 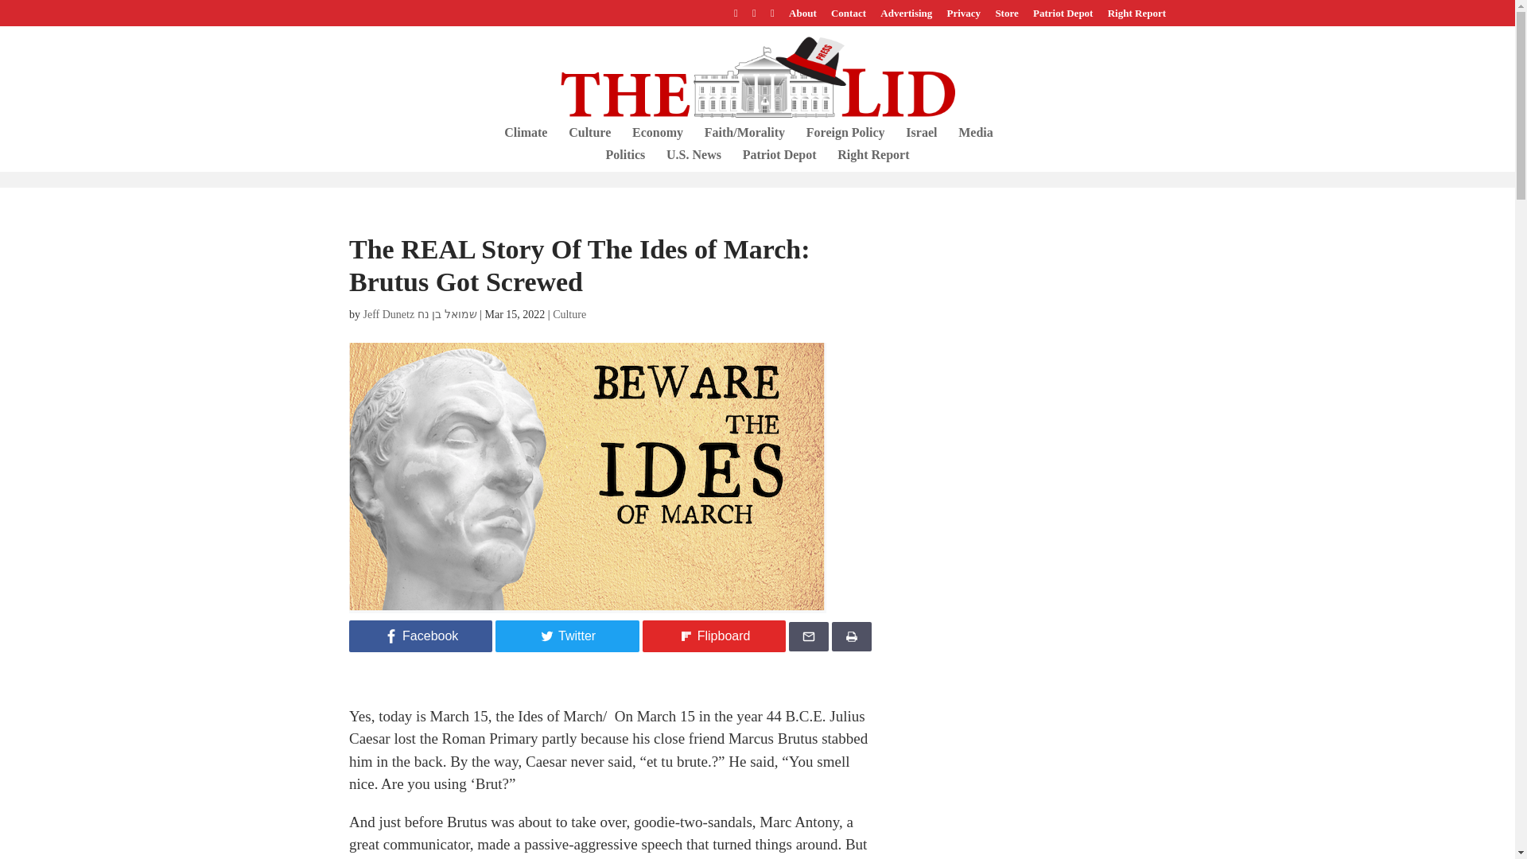 I want to click on Patriot Depot, so click(x=779, y=161).